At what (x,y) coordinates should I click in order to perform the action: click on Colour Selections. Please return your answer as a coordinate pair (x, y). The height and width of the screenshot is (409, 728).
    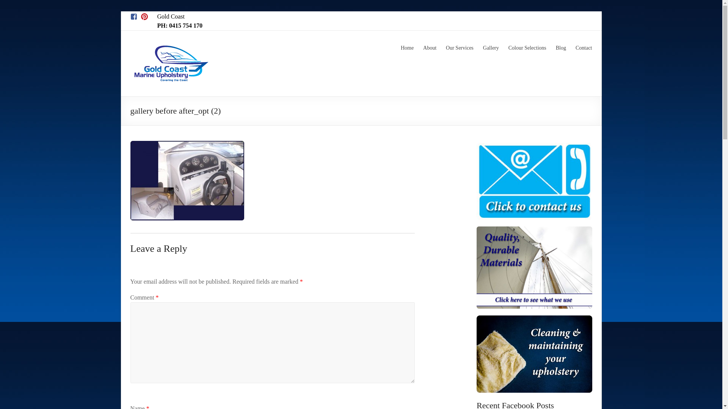
    Looking at the image, I should click on (527, 47).